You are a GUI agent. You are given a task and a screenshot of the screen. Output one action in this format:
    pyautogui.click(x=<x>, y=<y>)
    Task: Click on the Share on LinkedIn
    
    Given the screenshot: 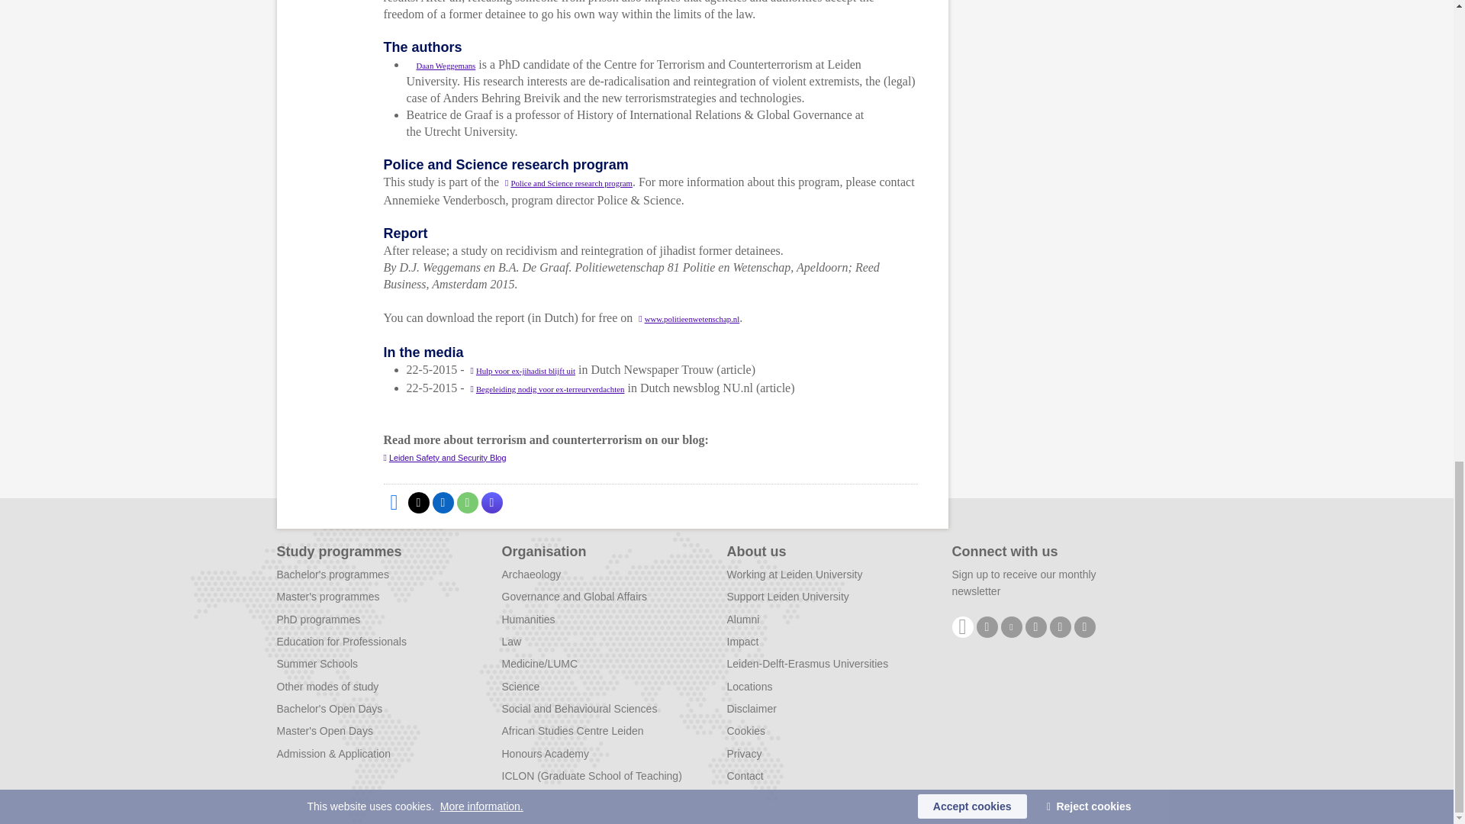 What is the action you would take?
    pyautogui.click(x=443, y=502)
    